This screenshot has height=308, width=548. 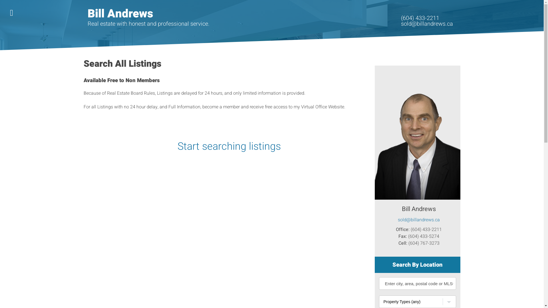 What do you see at coordinates (420, 18) in the screenshot?
I see `(604) 433-2211` at bounding box center [420, 18].